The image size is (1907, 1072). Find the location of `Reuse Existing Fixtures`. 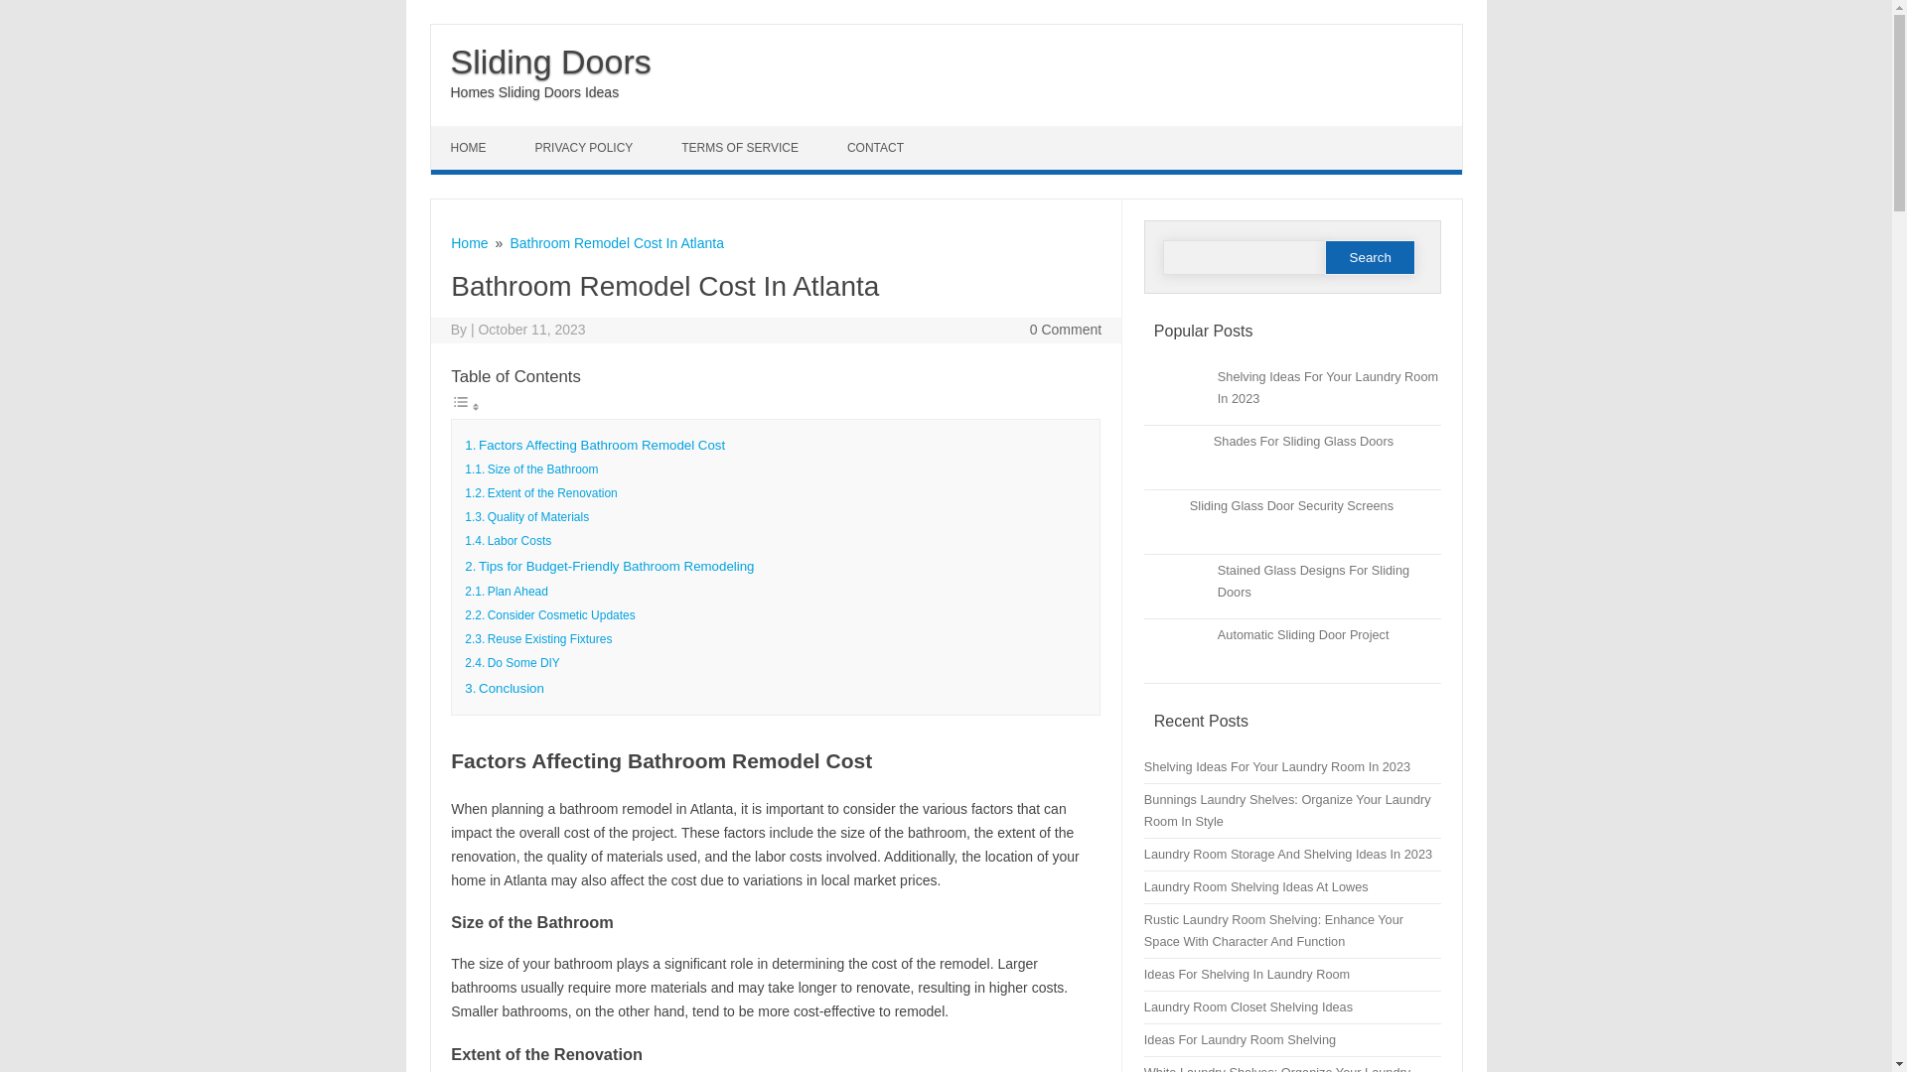

Reuse Existing Fixtures is located at coordinates (550, 639).